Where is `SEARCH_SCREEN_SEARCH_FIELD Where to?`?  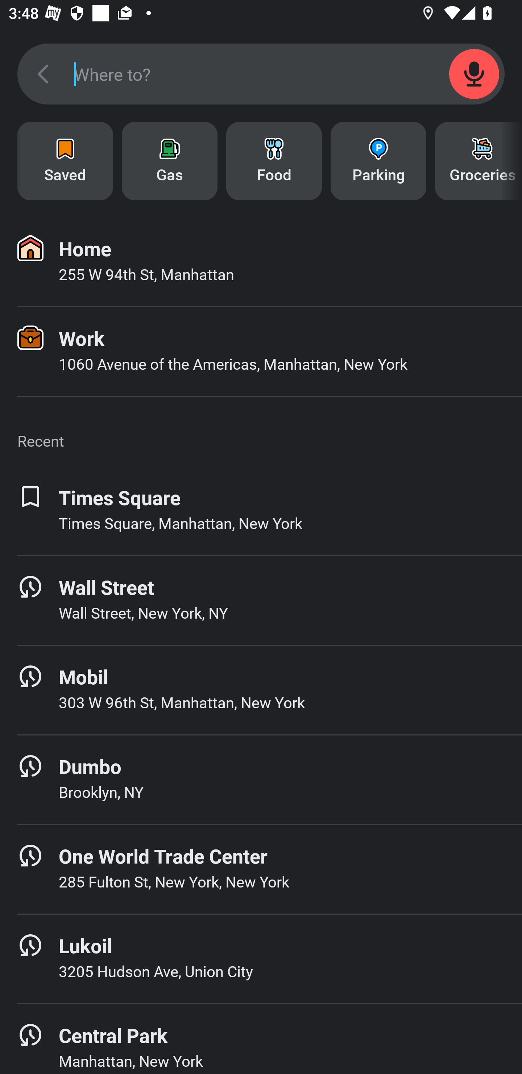 SEARCH_SCREEN_SEARCH_FIELD Where to? is located at coordinates (261, 74).